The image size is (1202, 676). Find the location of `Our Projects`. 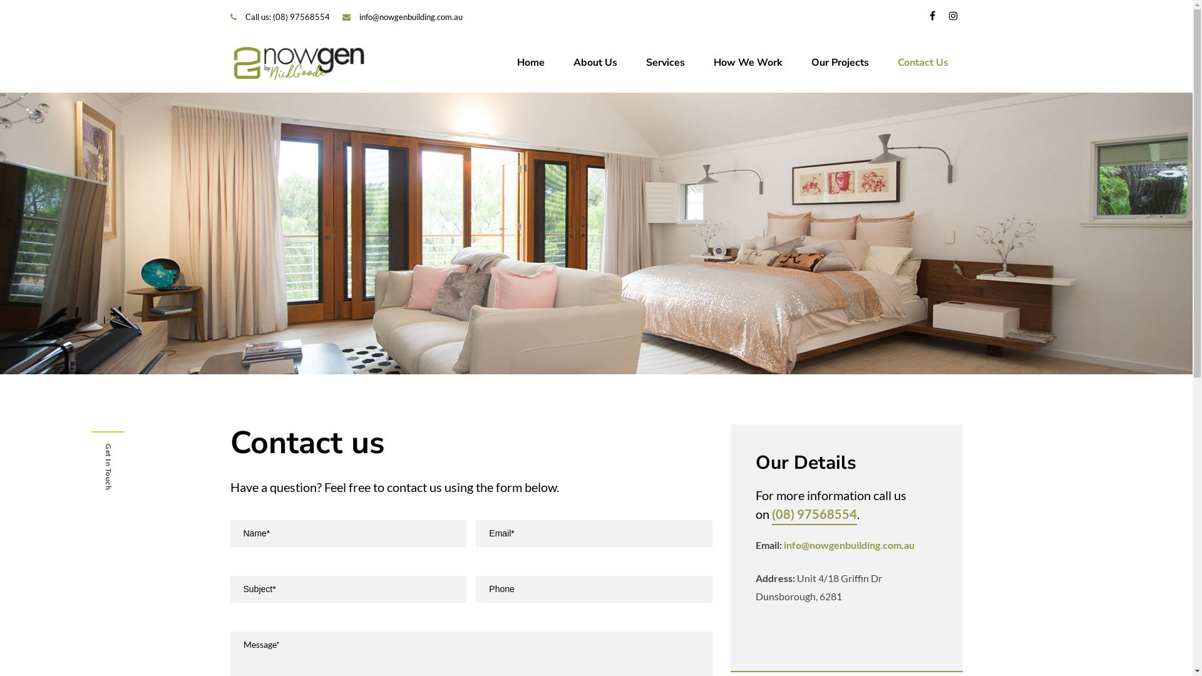

Our Projects is located at coordinates (840, 63).